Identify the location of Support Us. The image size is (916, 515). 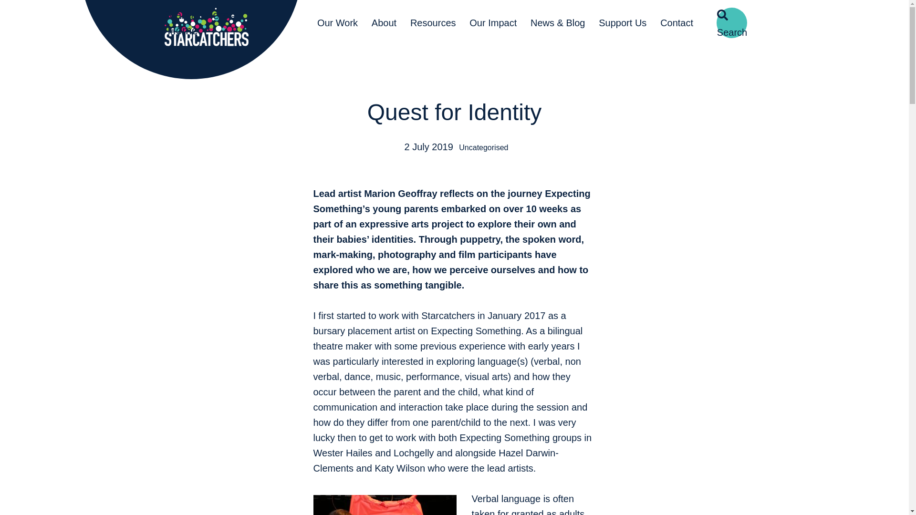
(623, 23).